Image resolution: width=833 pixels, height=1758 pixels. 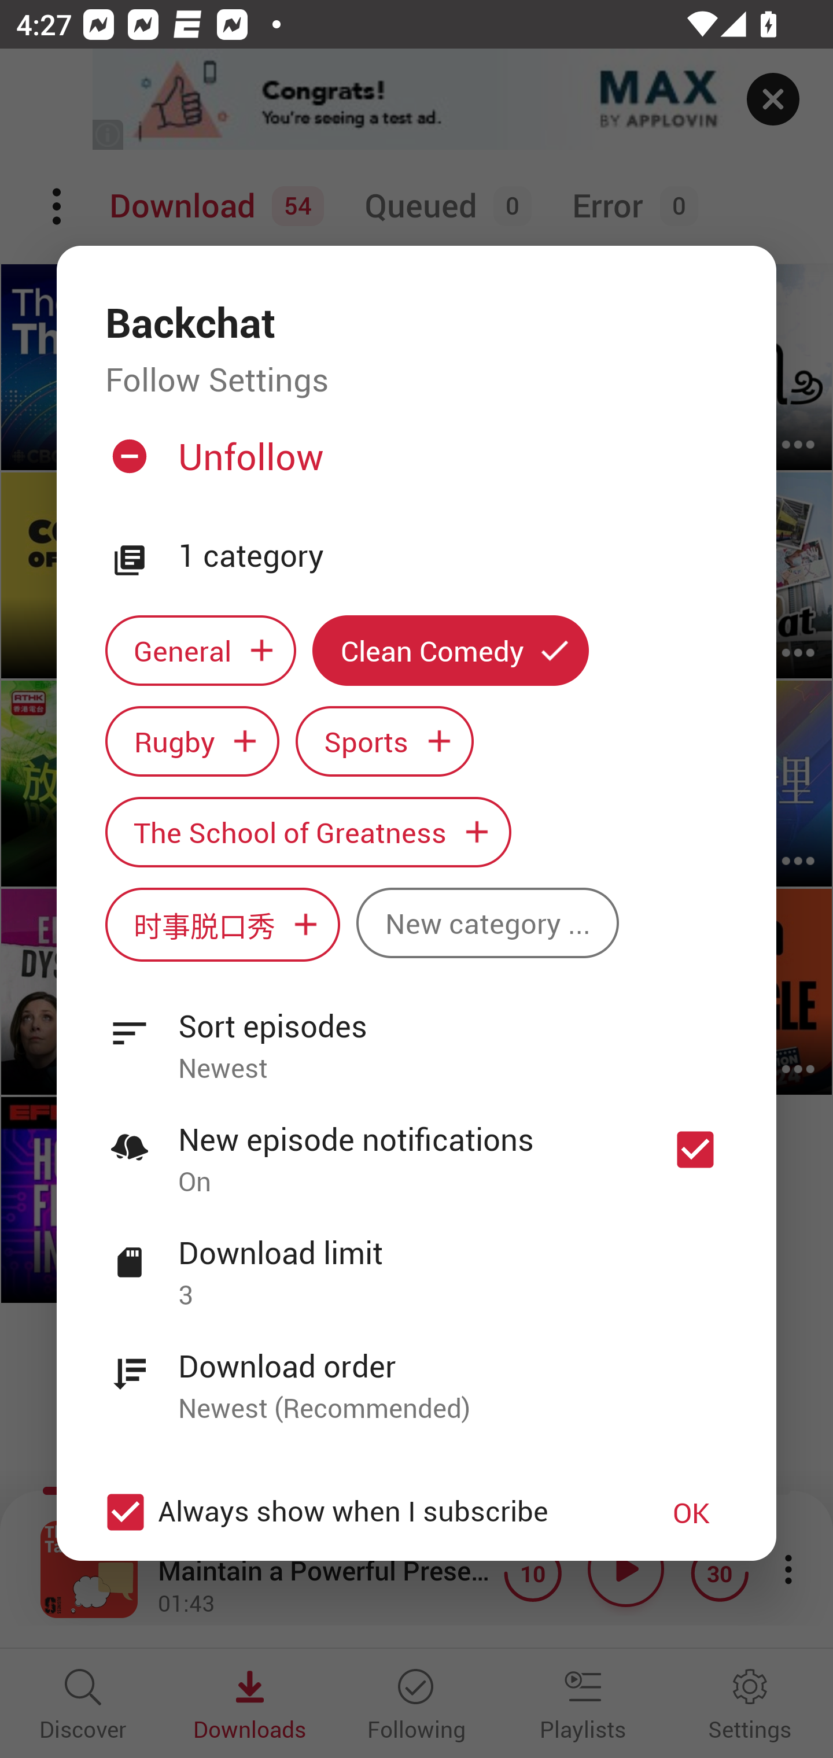 What do you see at coordinates (417, 1261) in the screenshot?
I see `Download limit 3` at bounding box center [417, 1261].